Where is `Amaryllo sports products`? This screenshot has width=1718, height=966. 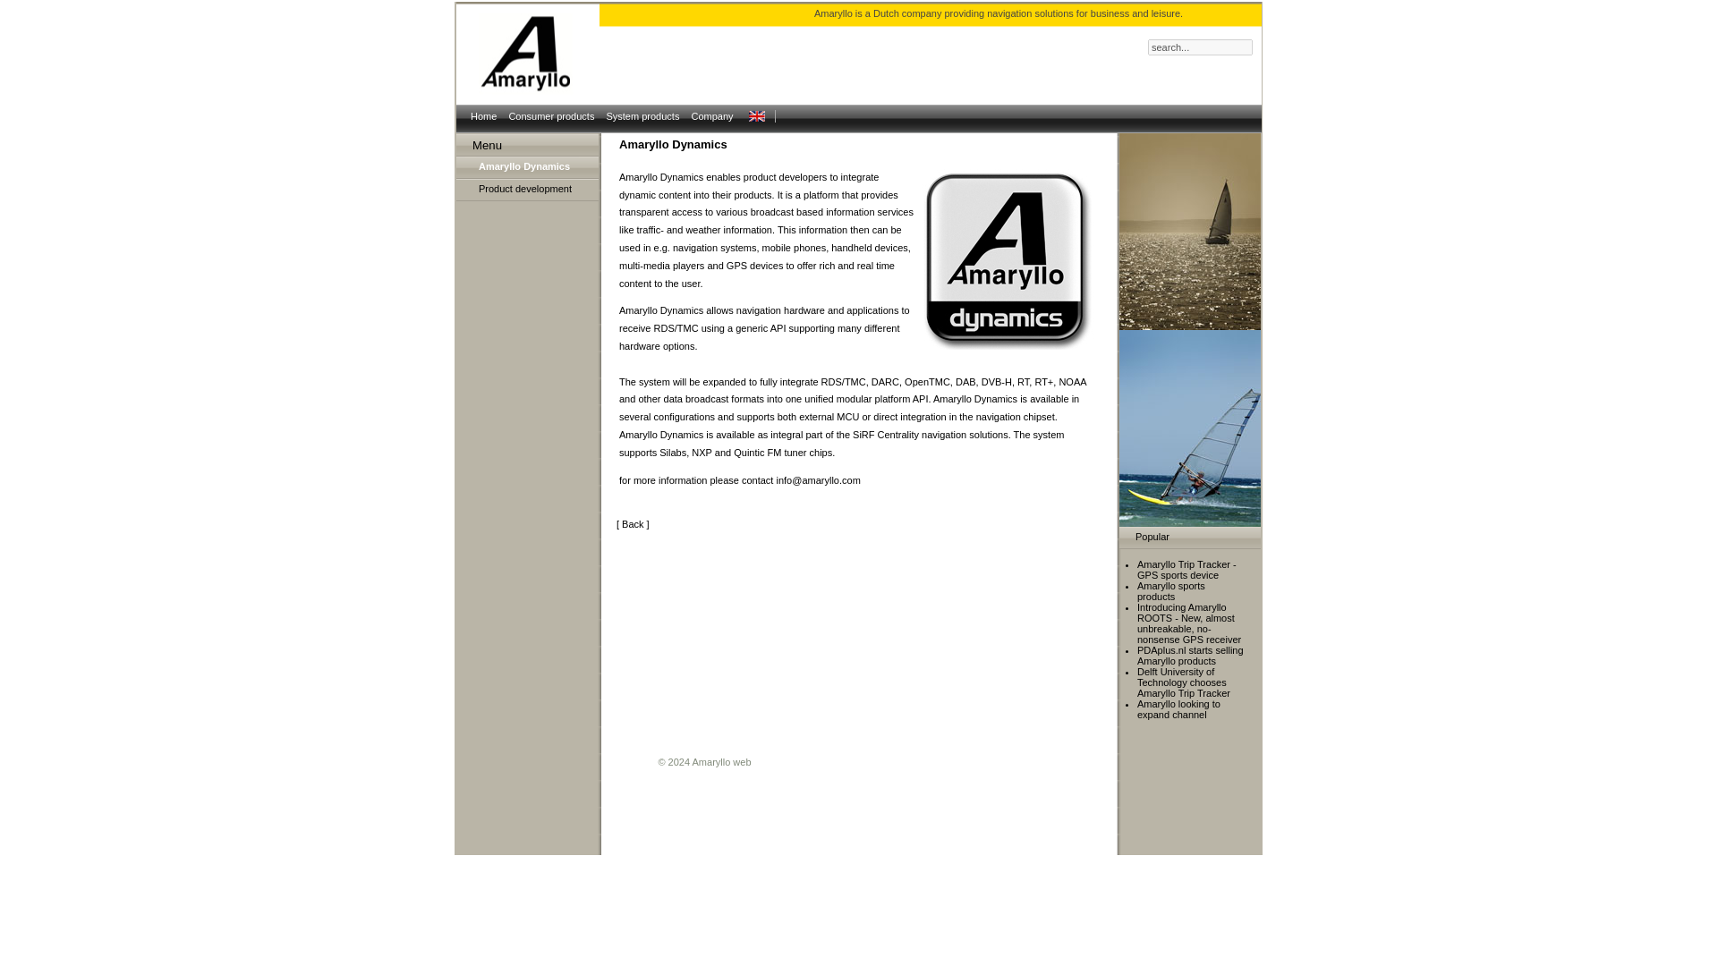
Amaryllo sports products is located at coordinates (1171, 590).